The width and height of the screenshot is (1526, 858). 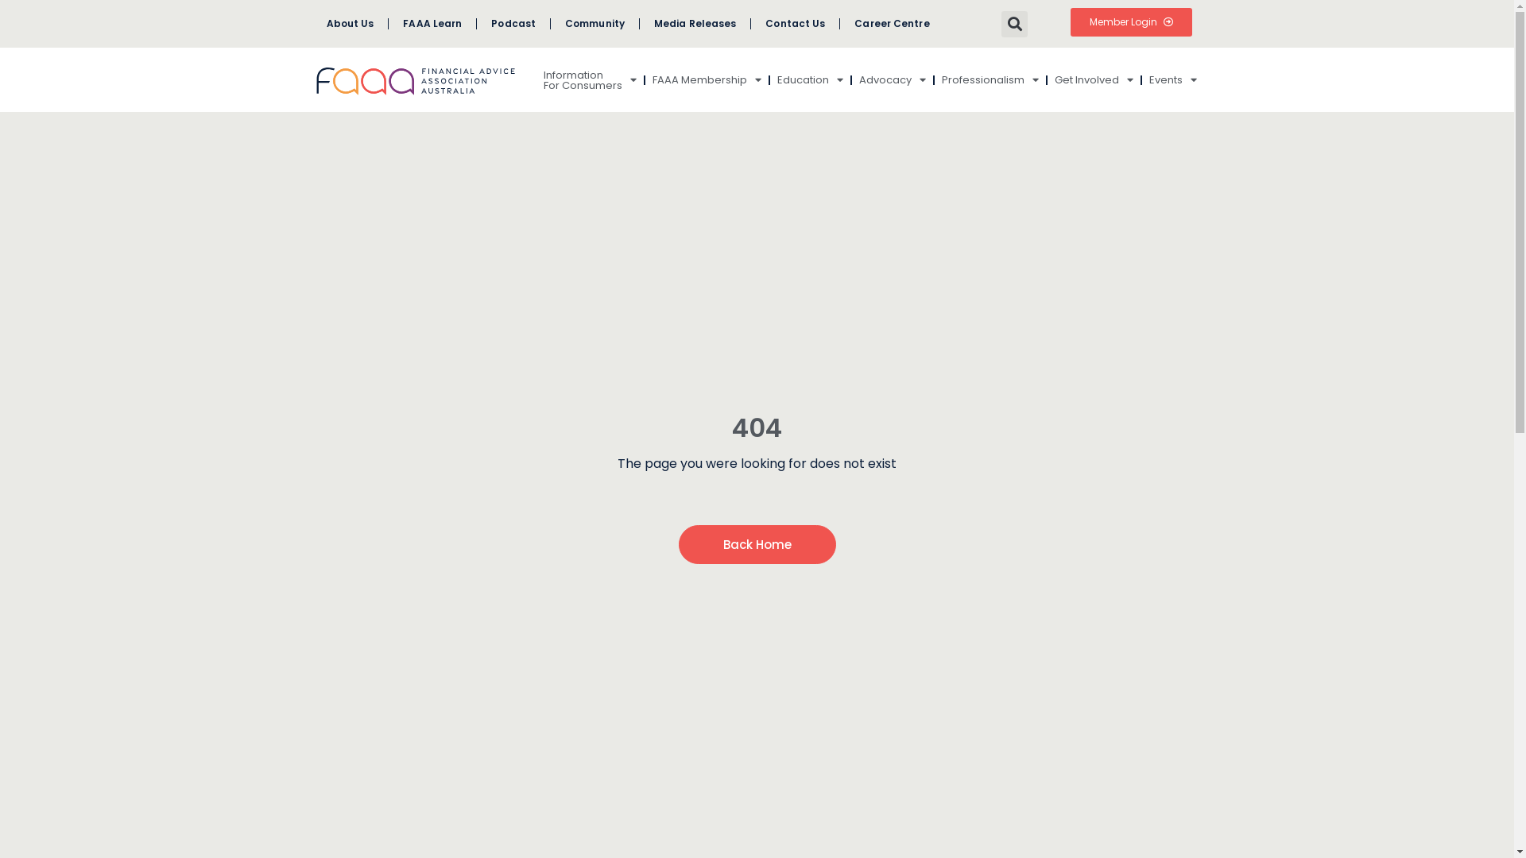 I want to click on About Us, so click(x=350, y=24).